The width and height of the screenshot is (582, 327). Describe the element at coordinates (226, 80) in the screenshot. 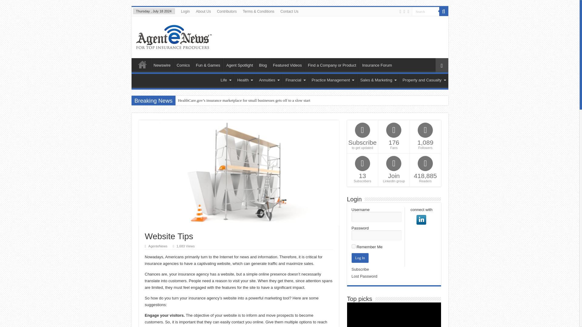

I see `Life` at that location.